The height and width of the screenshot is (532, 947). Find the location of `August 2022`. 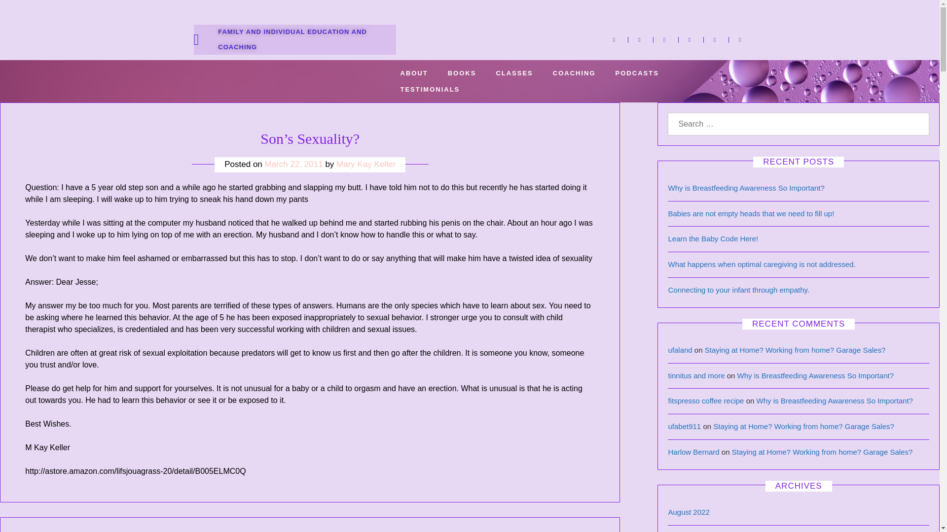

August 2022 is located at coordinates (689, 512).